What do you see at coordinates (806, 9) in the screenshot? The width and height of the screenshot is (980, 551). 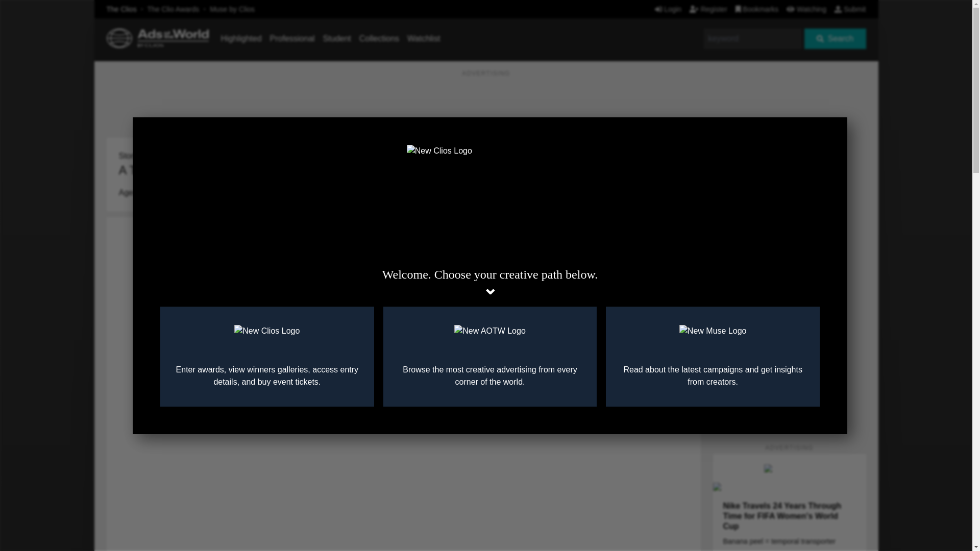 I see `Watching` at bounding box center [806, 9].